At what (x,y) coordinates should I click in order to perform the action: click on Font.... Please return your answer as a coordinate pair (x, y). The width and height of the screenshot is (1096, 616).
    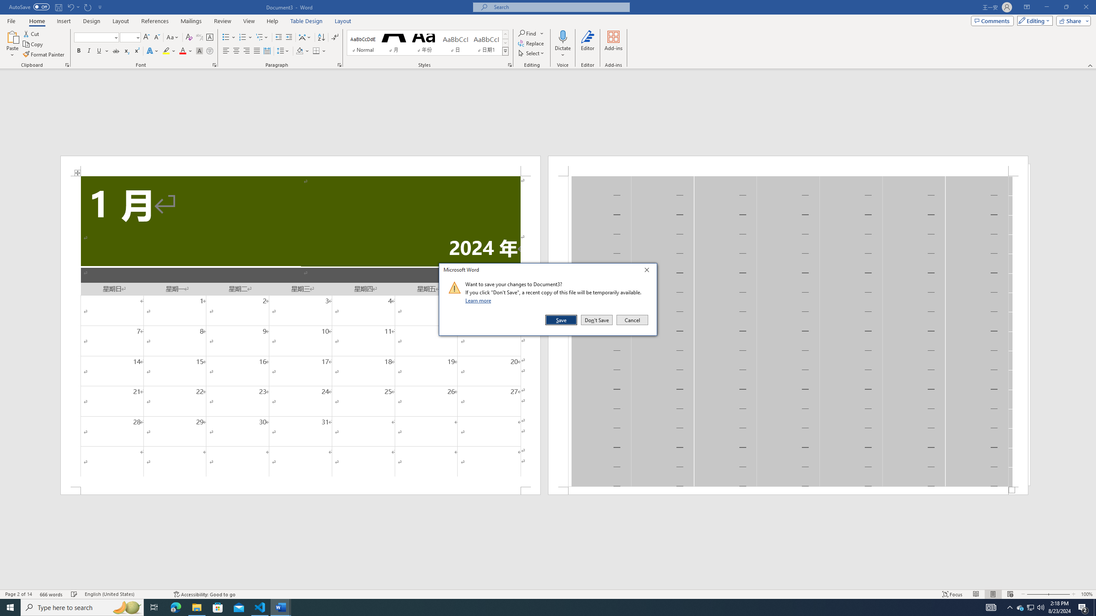
    Looking at the image, I should click on (1020, 607).